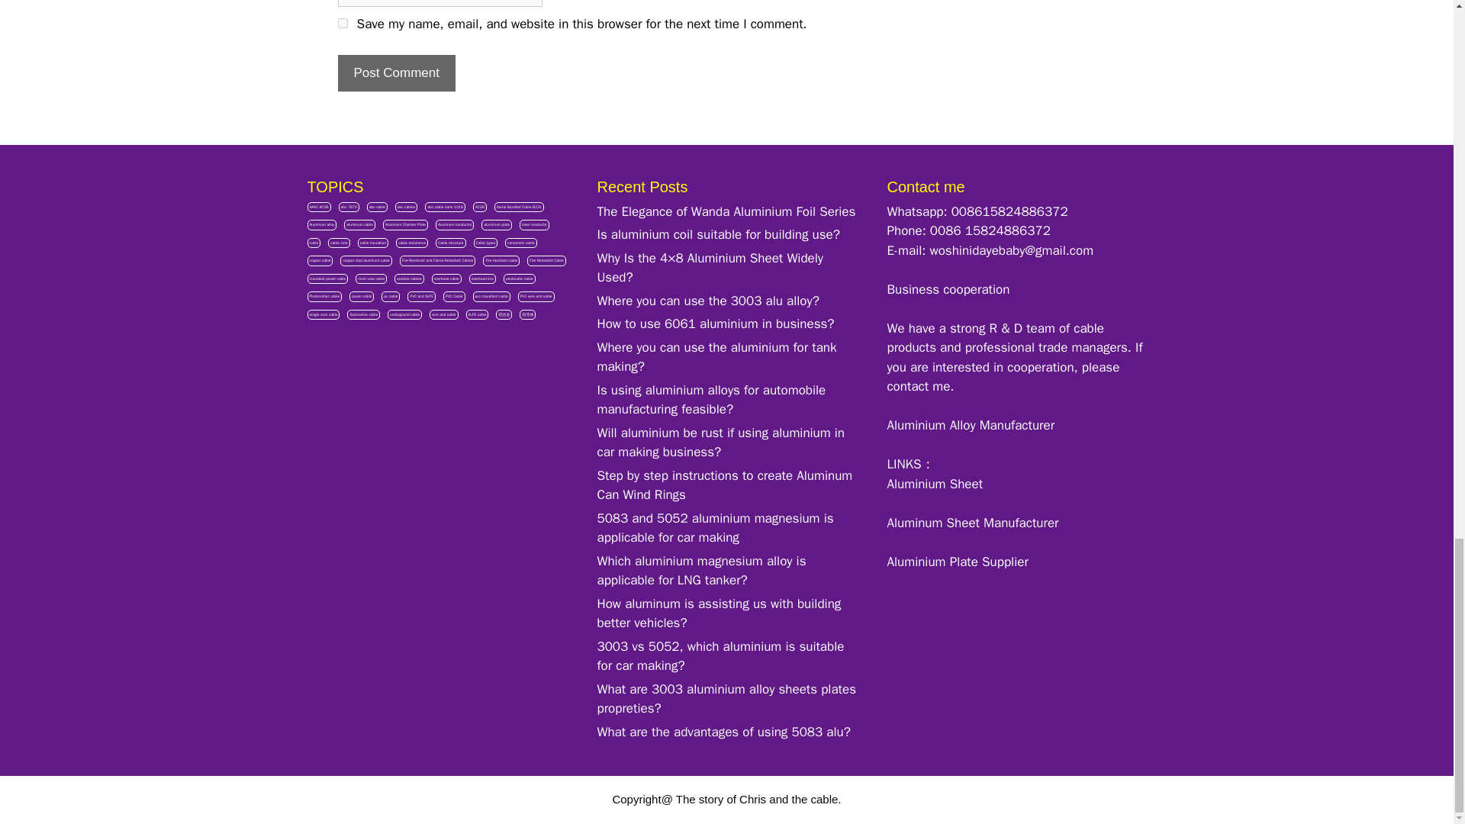  I want to click on cable, so click(313, 243).